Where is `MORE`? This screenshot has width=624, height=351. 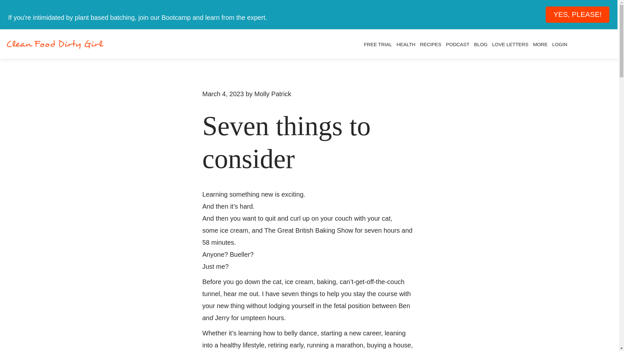 MORE is located at coordinates (540, 44).